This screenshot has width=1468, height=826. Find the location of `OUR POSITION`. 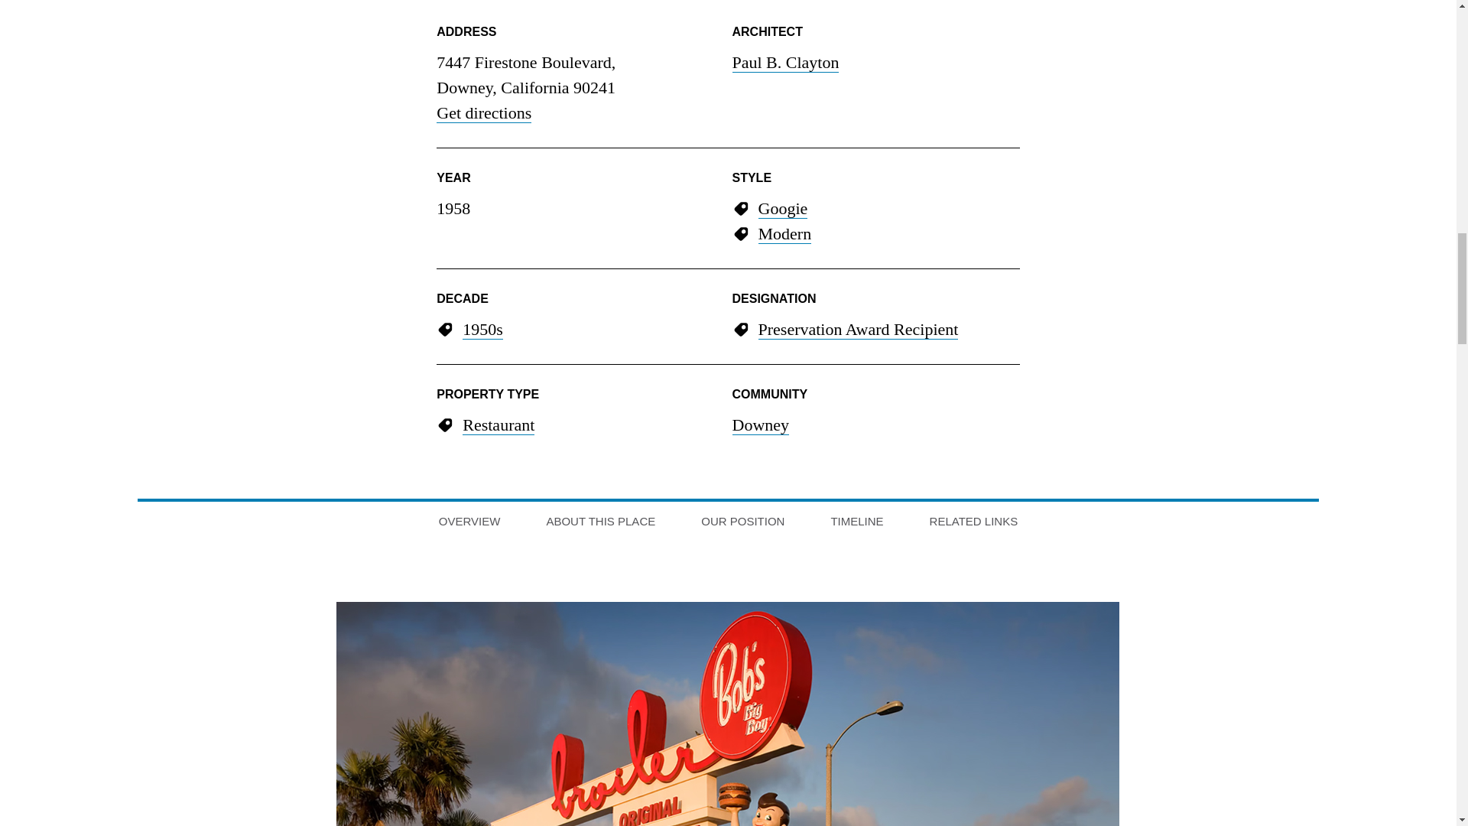

OUR POSITION is located at coordinates (742, 525).